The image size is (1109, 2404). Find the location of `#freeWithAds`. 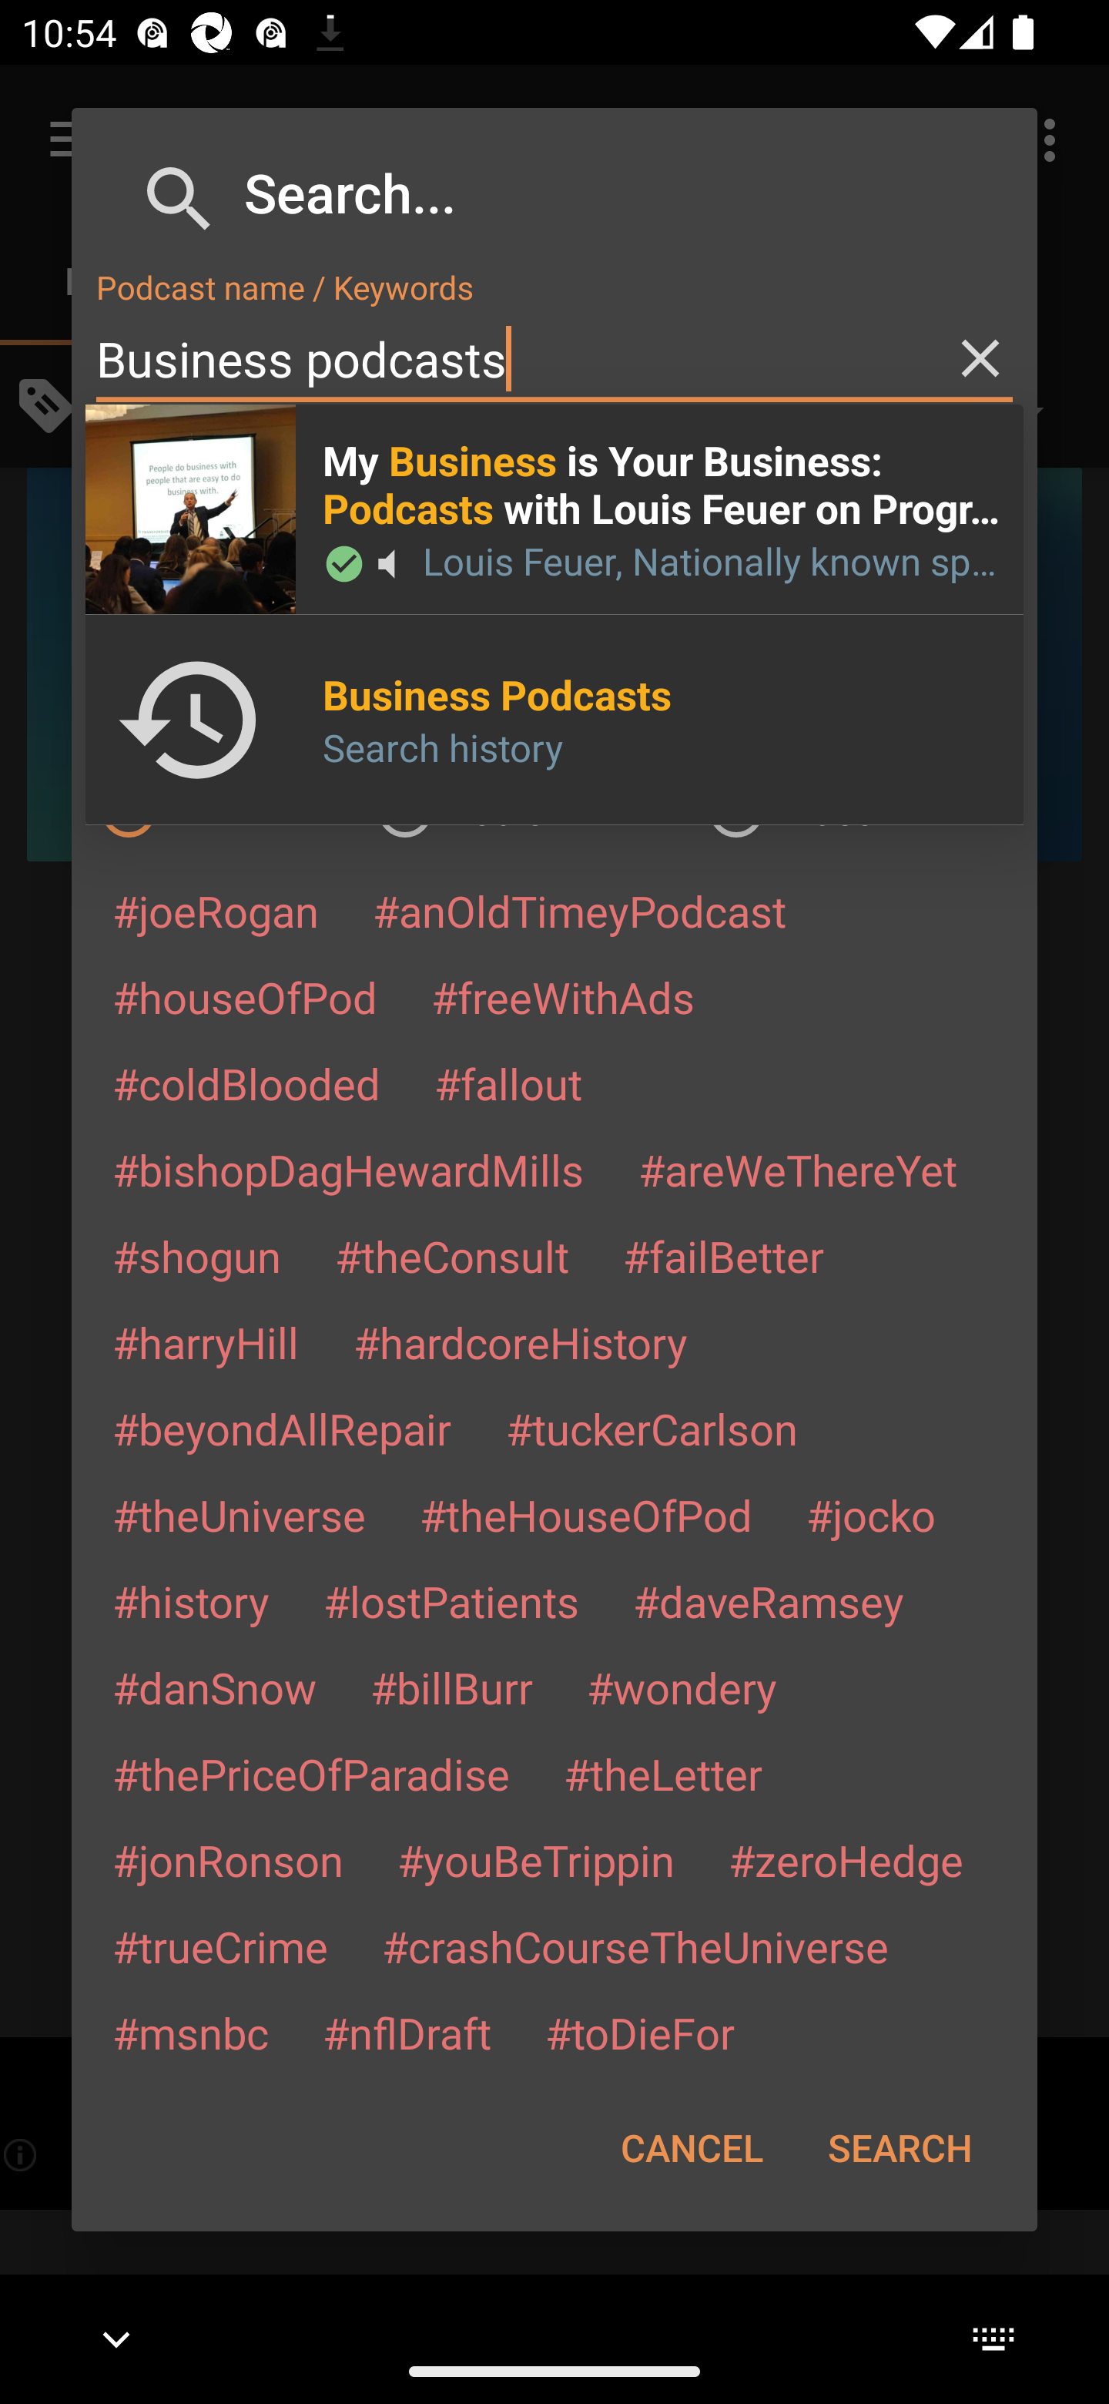

#freeWithAds is located at coordinates (563, 997).